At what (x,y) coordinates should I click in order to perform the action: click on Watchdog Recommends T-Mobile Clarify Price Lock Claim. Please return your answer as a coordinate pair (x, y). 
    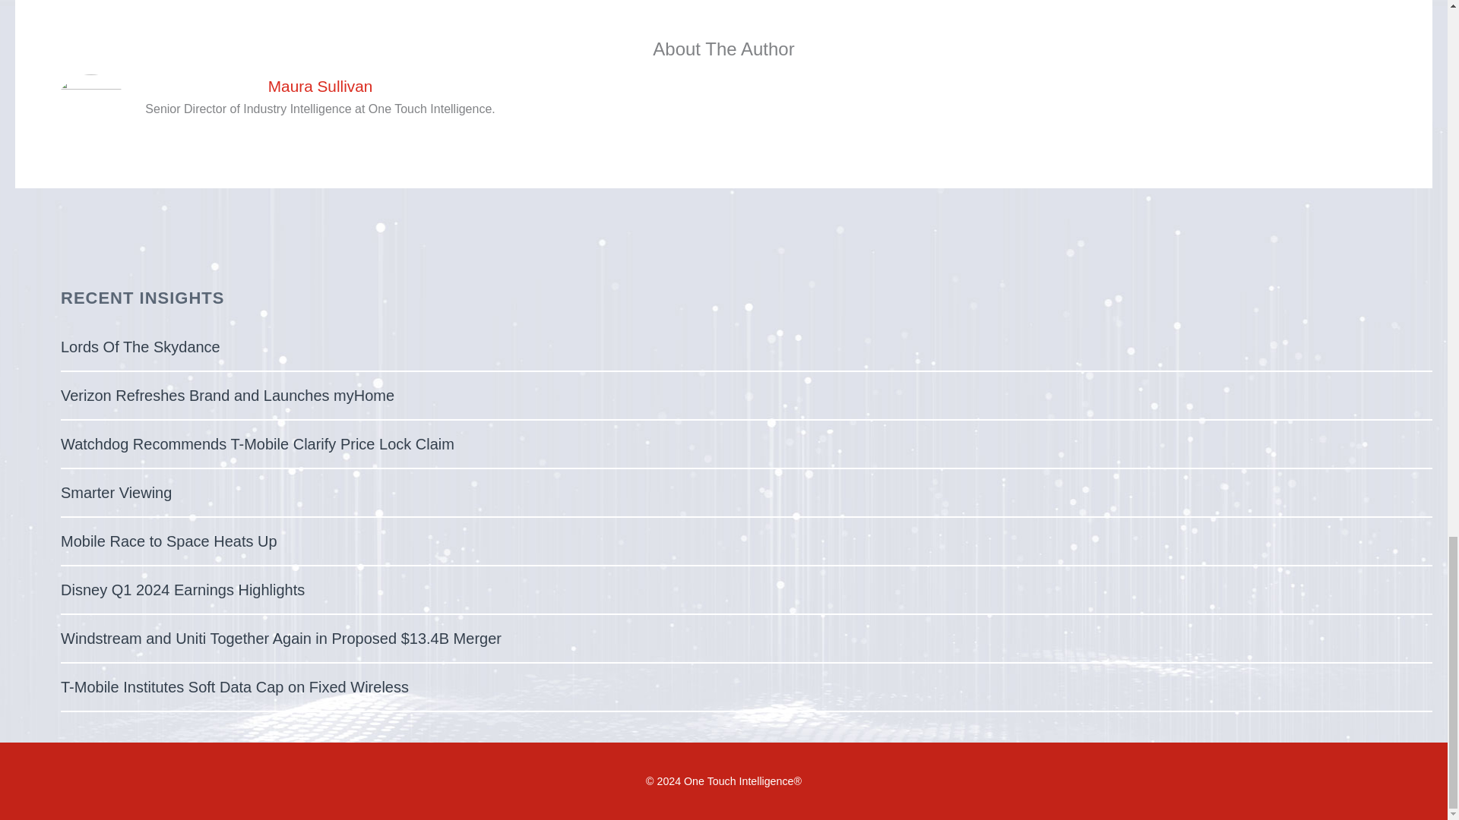
    Looking at the image, I should click on (257, 443).